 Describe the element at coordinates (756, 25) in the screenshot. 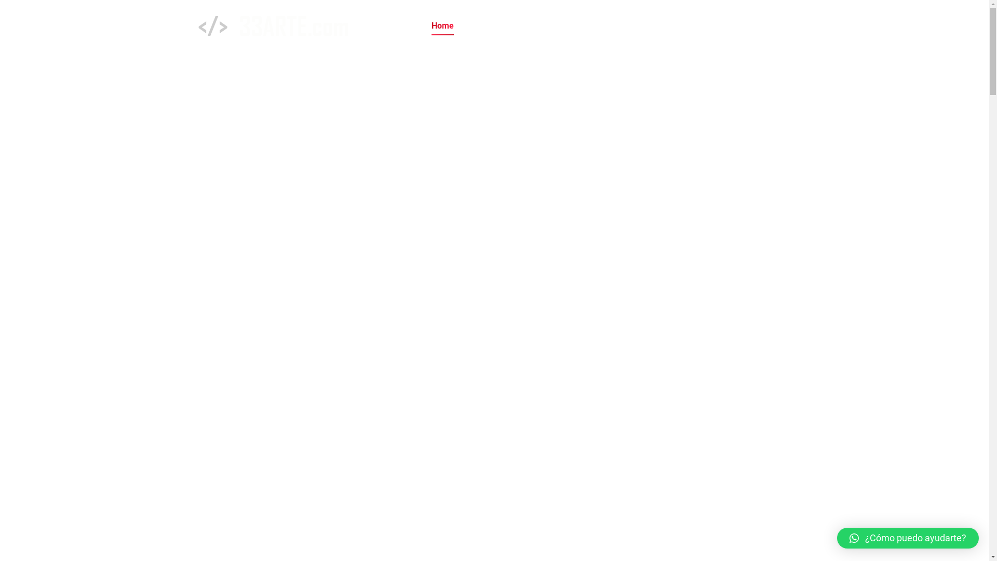

I see `Instagram page opens in new window` at that location.